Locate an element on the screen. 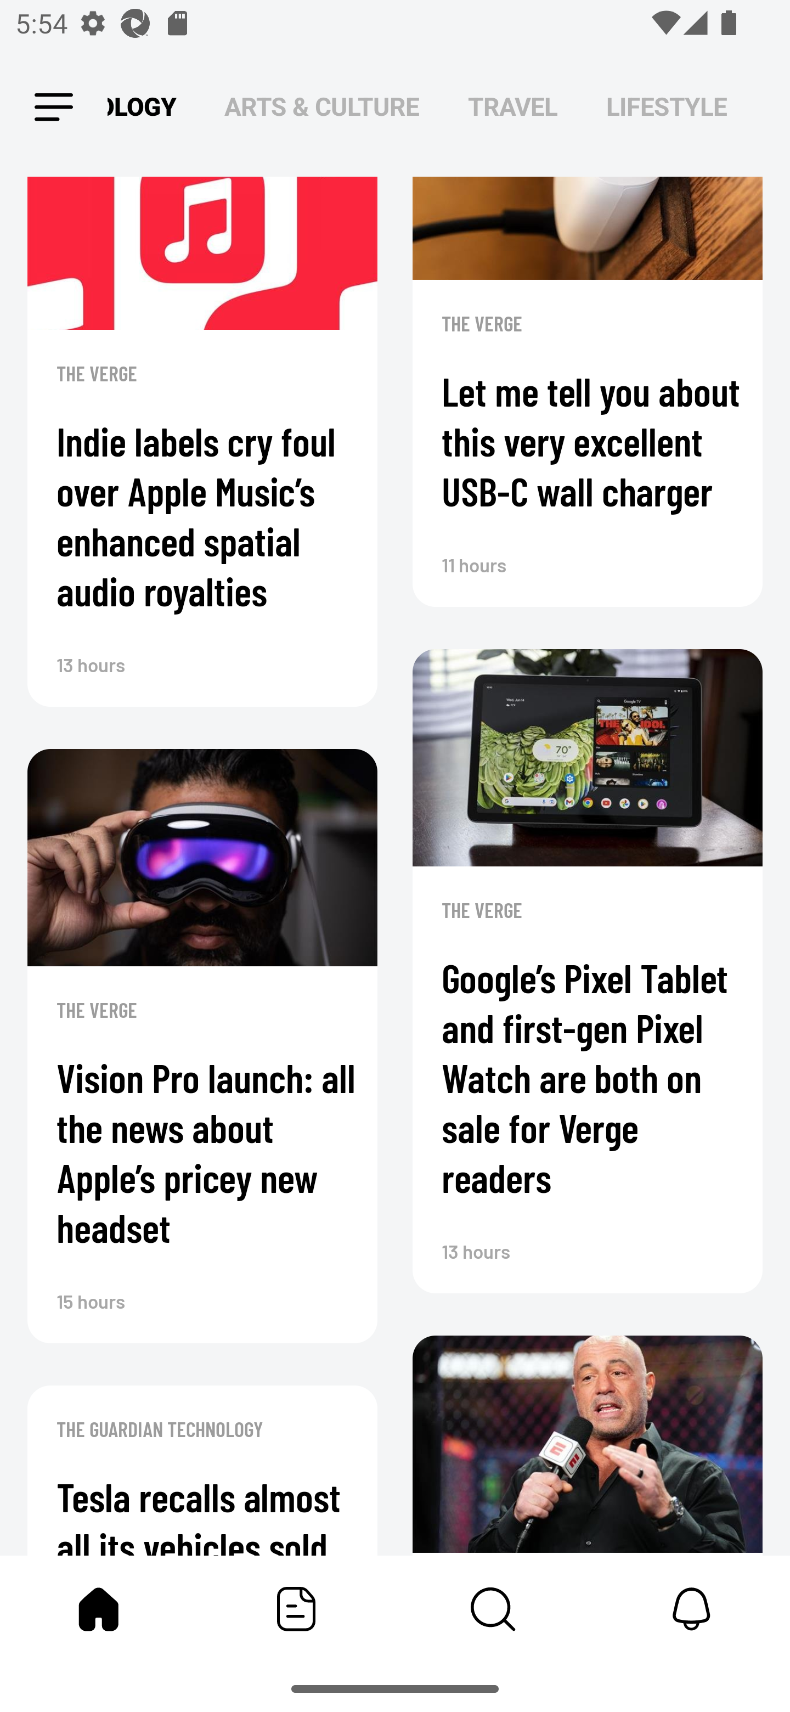 This screenshot has height=1712, width=790. Leading Icon is located at coordinates (54, 108).